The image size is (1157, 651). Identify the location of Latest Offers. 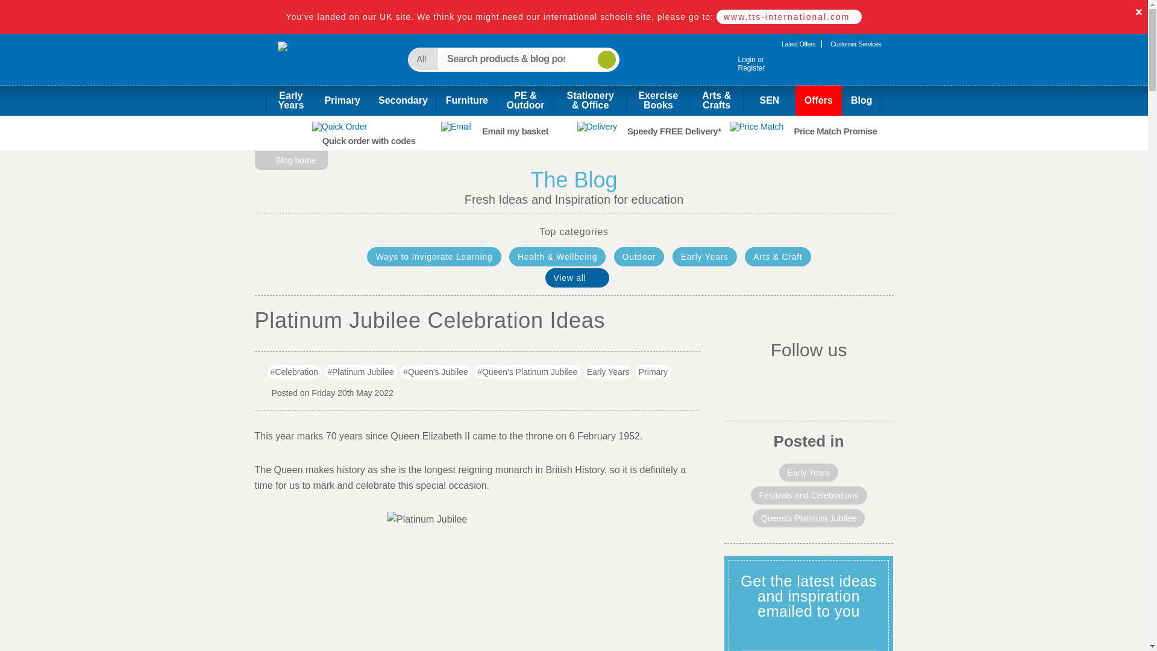
(290, 100).